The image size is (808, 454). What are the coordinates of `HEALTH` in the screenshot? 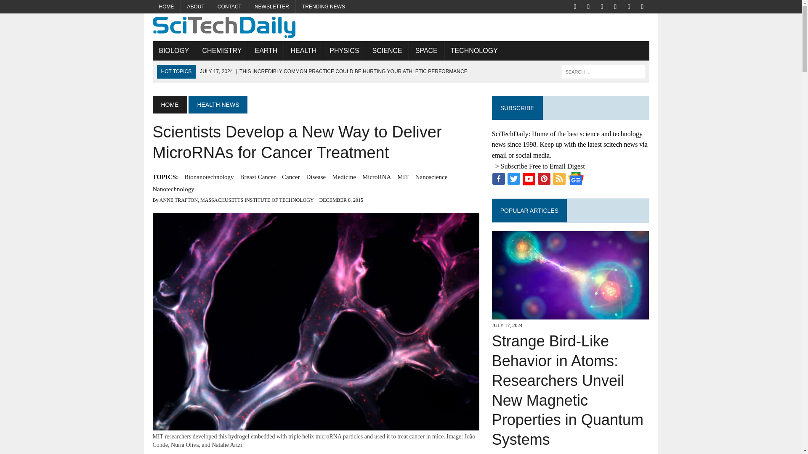 It's located at (303, 50).